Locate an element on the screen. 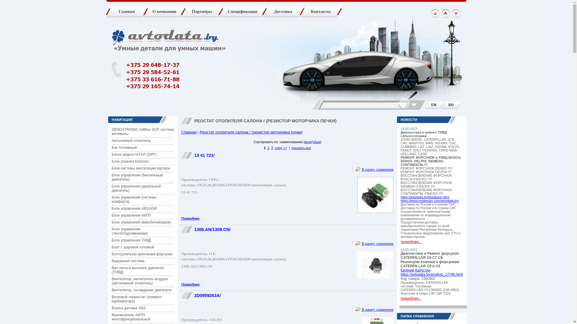 The height and width of the screenshot is (324, 577). 2 is located at coordinates (268, 148).